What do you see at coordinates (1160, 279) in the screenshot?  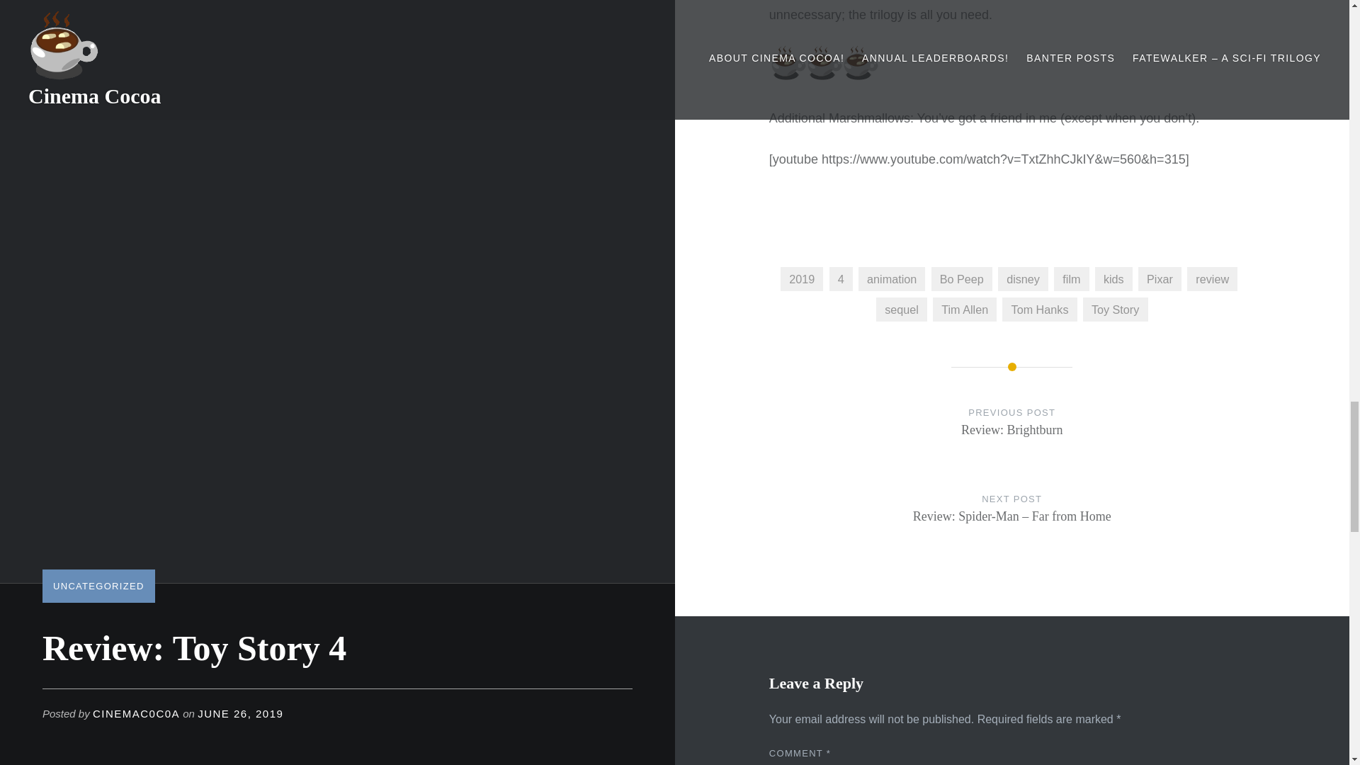 I see `Pixar` at bounding box center [1160, 279].